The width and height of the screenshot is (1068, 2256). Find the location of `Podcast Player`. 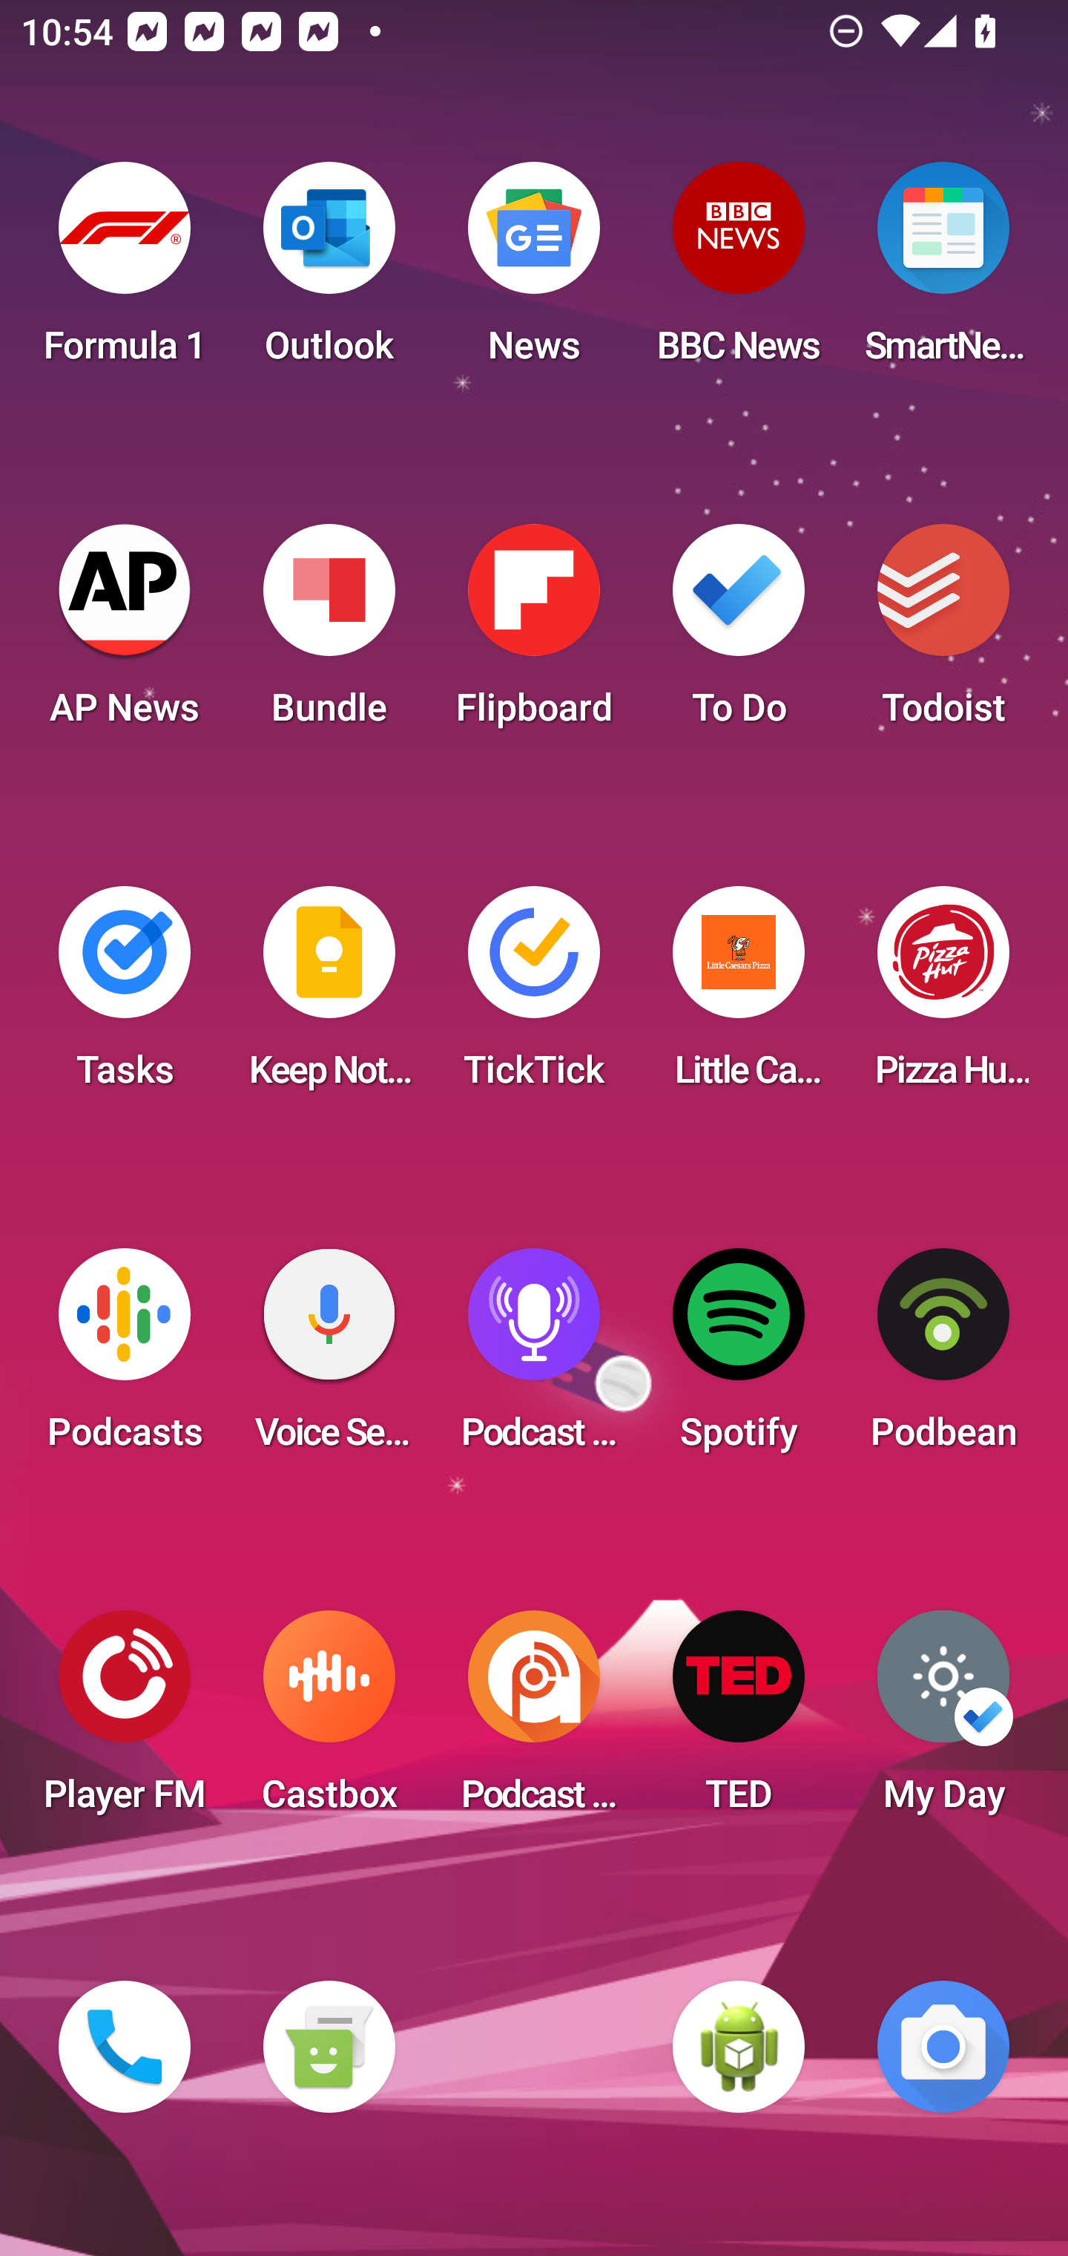

Podcast Player is located at coordinates (534, 1358).